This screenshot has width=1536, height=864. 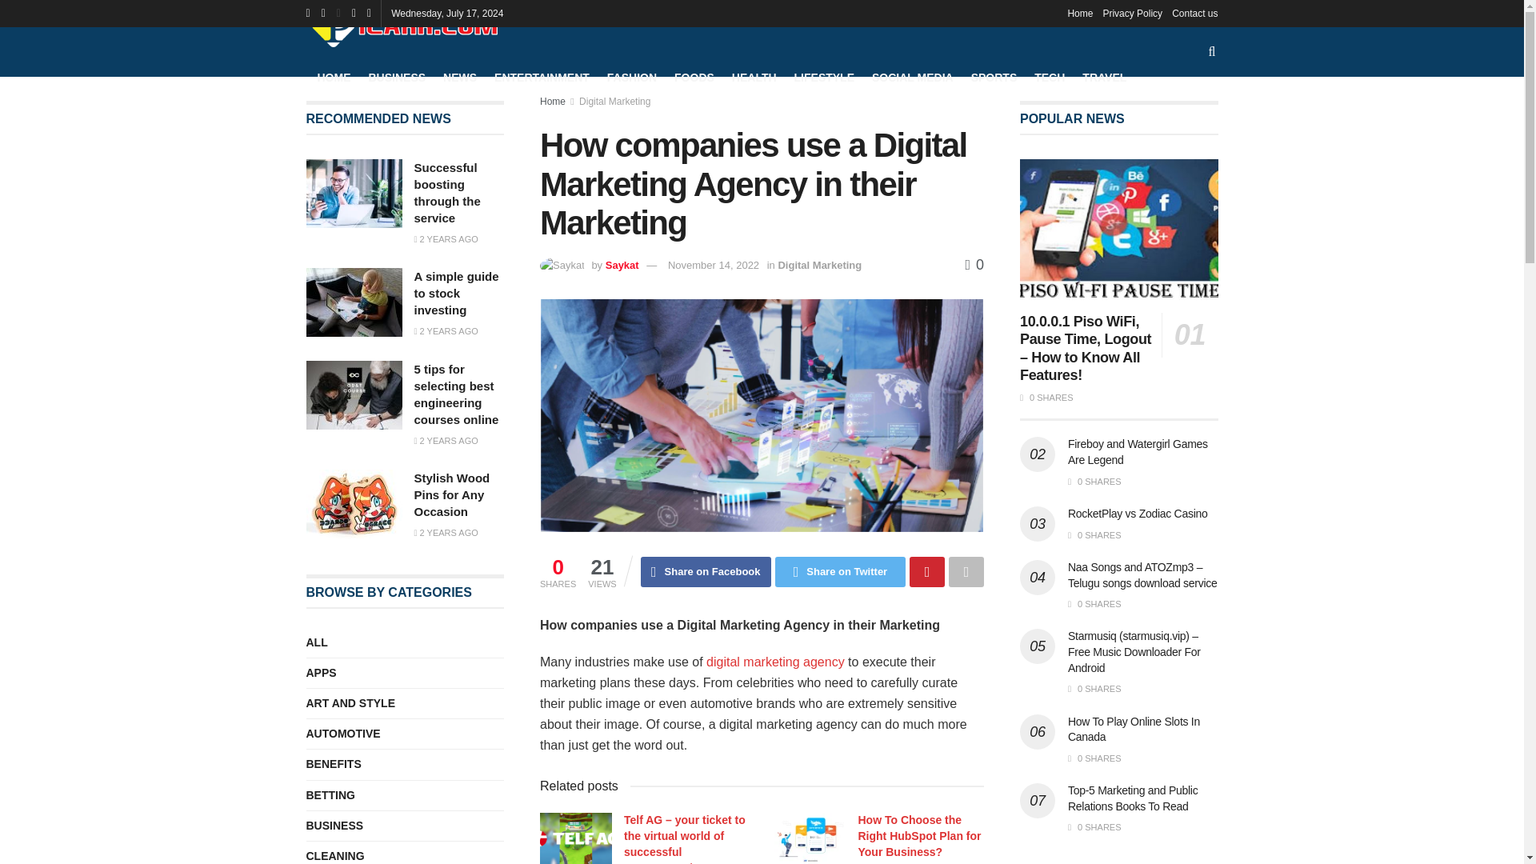 What do you see at coordinates (542, 77) in the screenshot?
I see `ENTERTAINMENT` at bounding box center [542, 77].